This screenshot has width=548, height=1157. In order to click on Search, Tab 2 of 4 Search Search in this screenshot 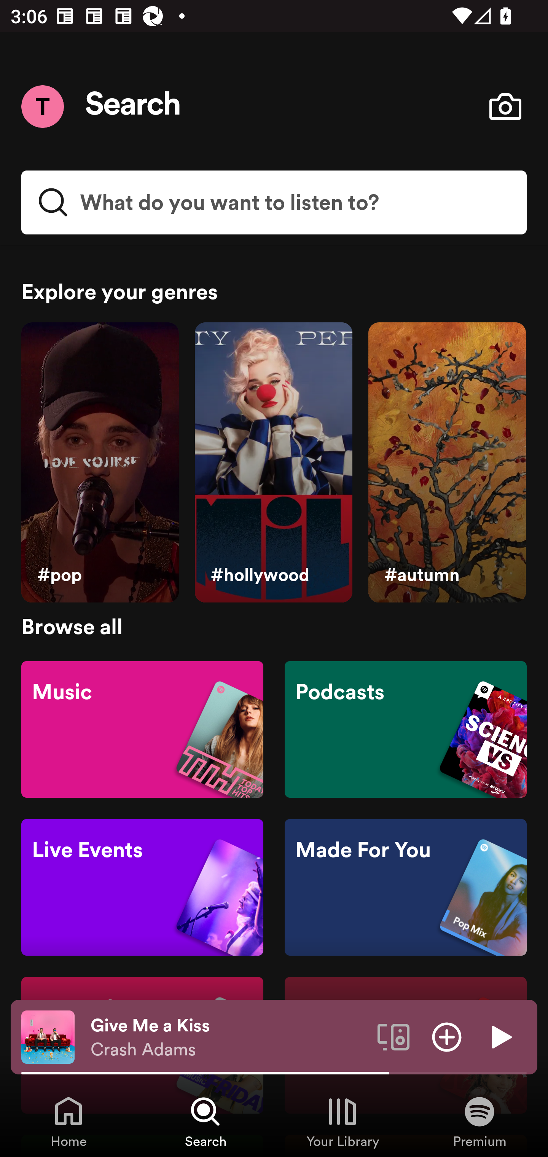, I will do `click(205, 1121)`.